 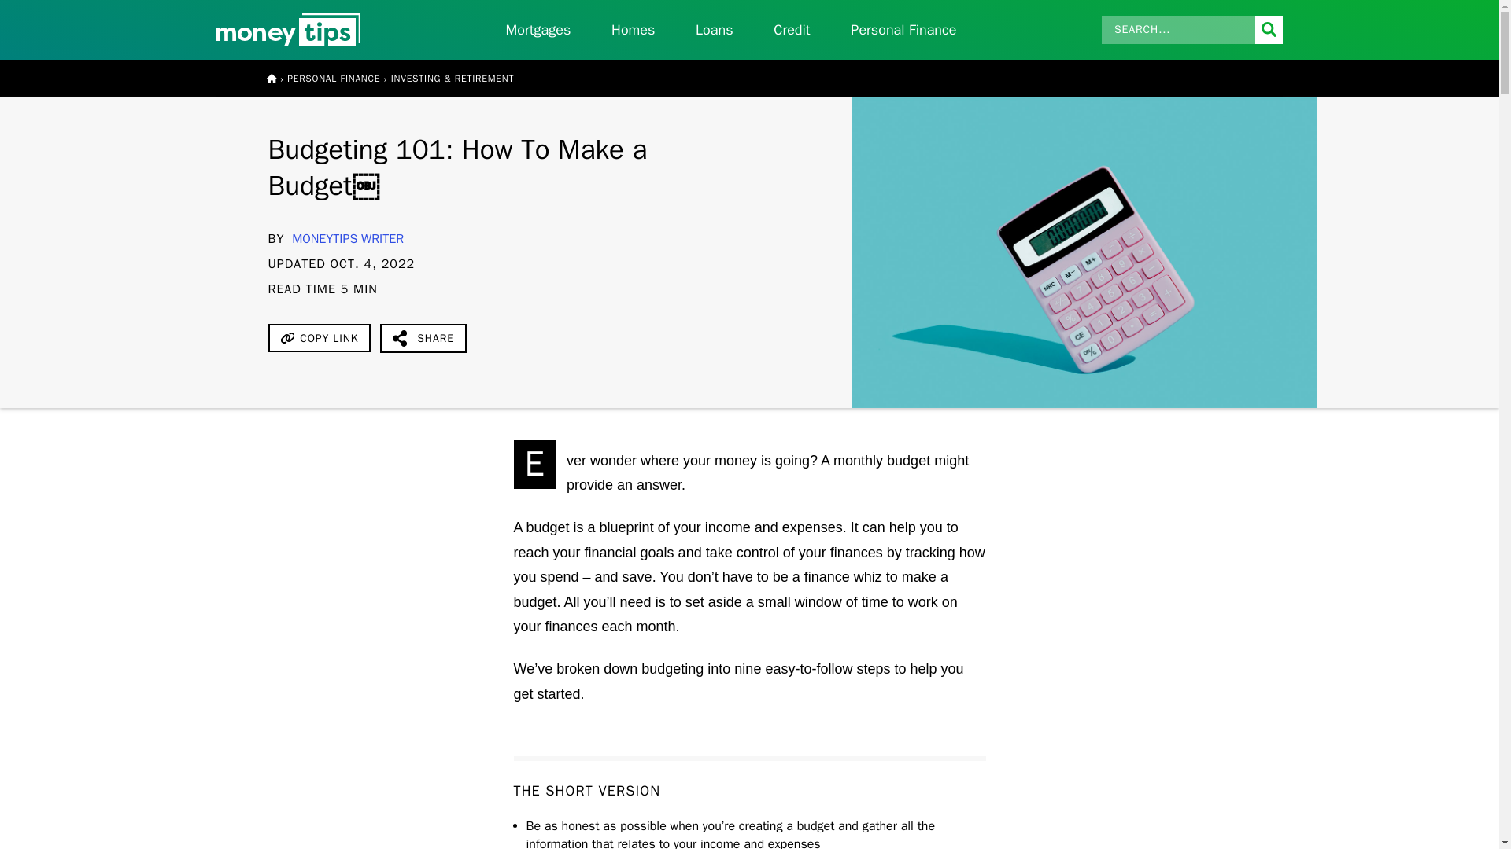 I want to click on Toggle Share Menu, so click(x=423, y=338).